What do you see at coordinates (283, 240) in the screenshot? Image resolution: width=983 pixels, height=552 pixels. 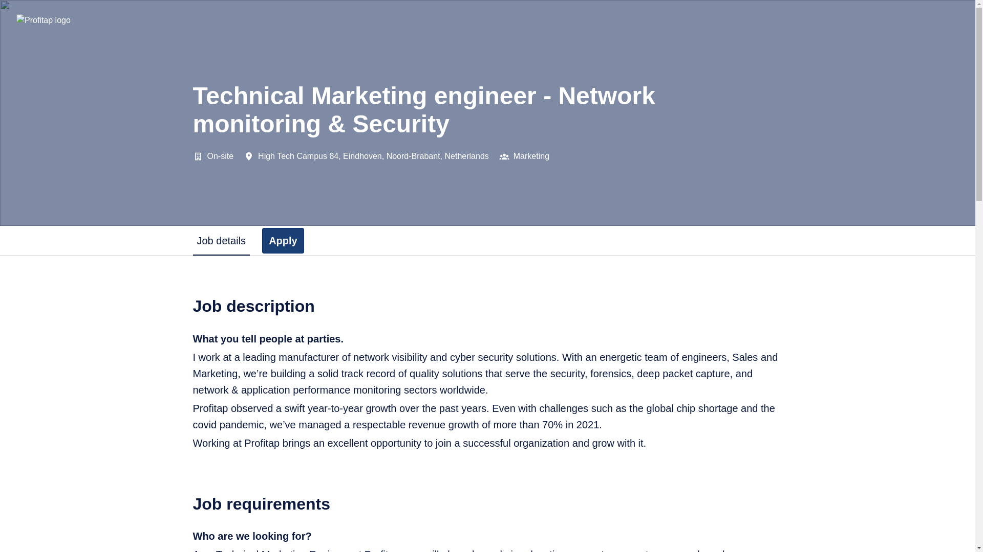 I see `Apply` at bounding box center [283, 240].